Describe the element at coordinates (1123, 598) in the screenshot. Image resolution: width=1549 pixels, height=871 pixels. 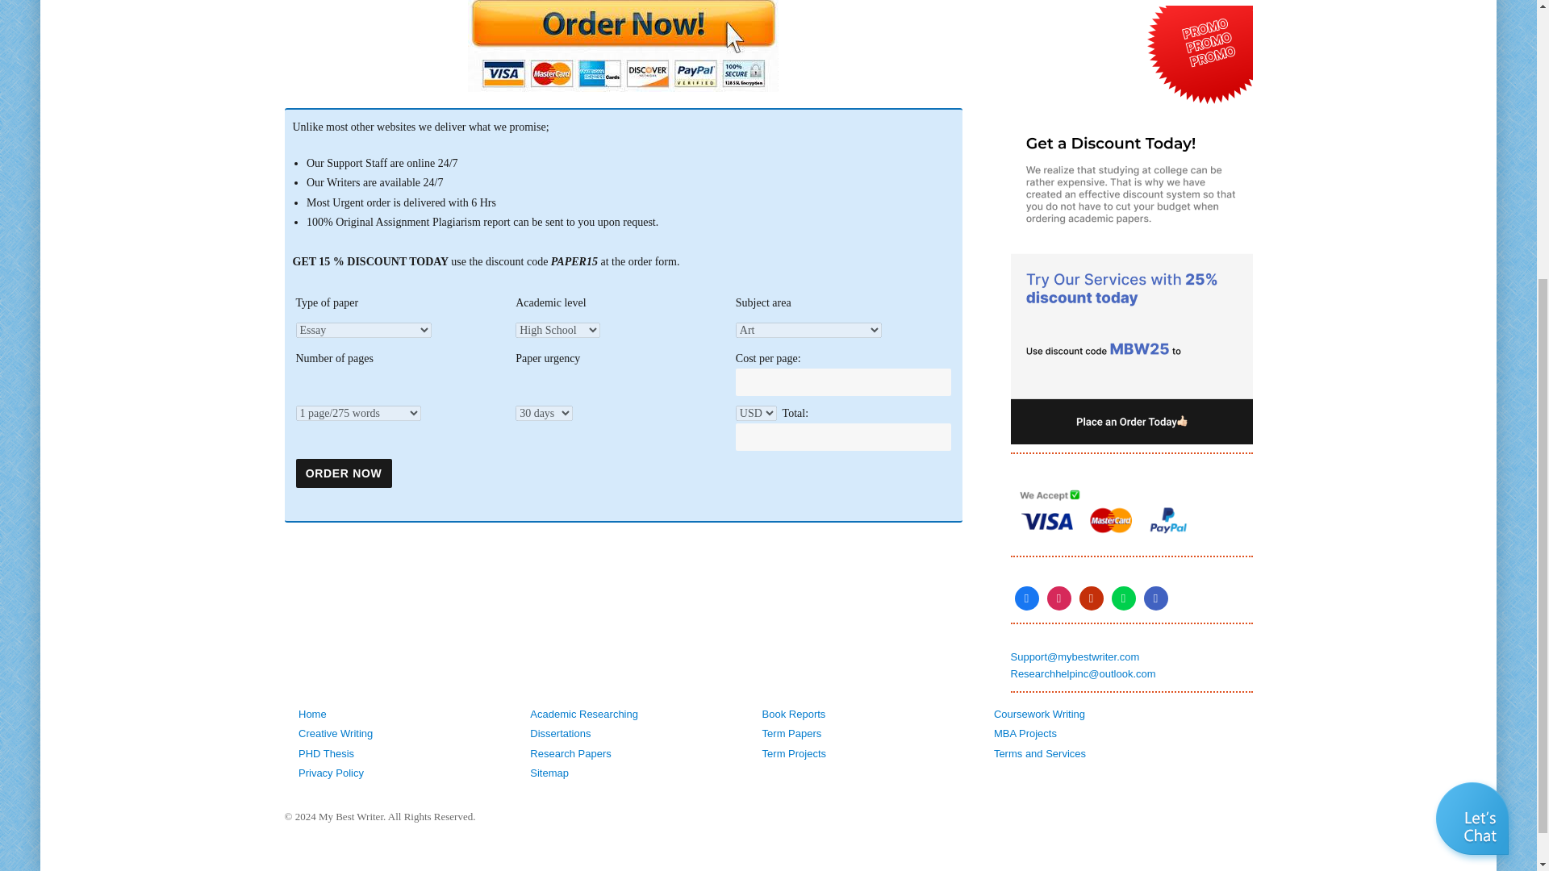
I see `Whatsapp` at that location.